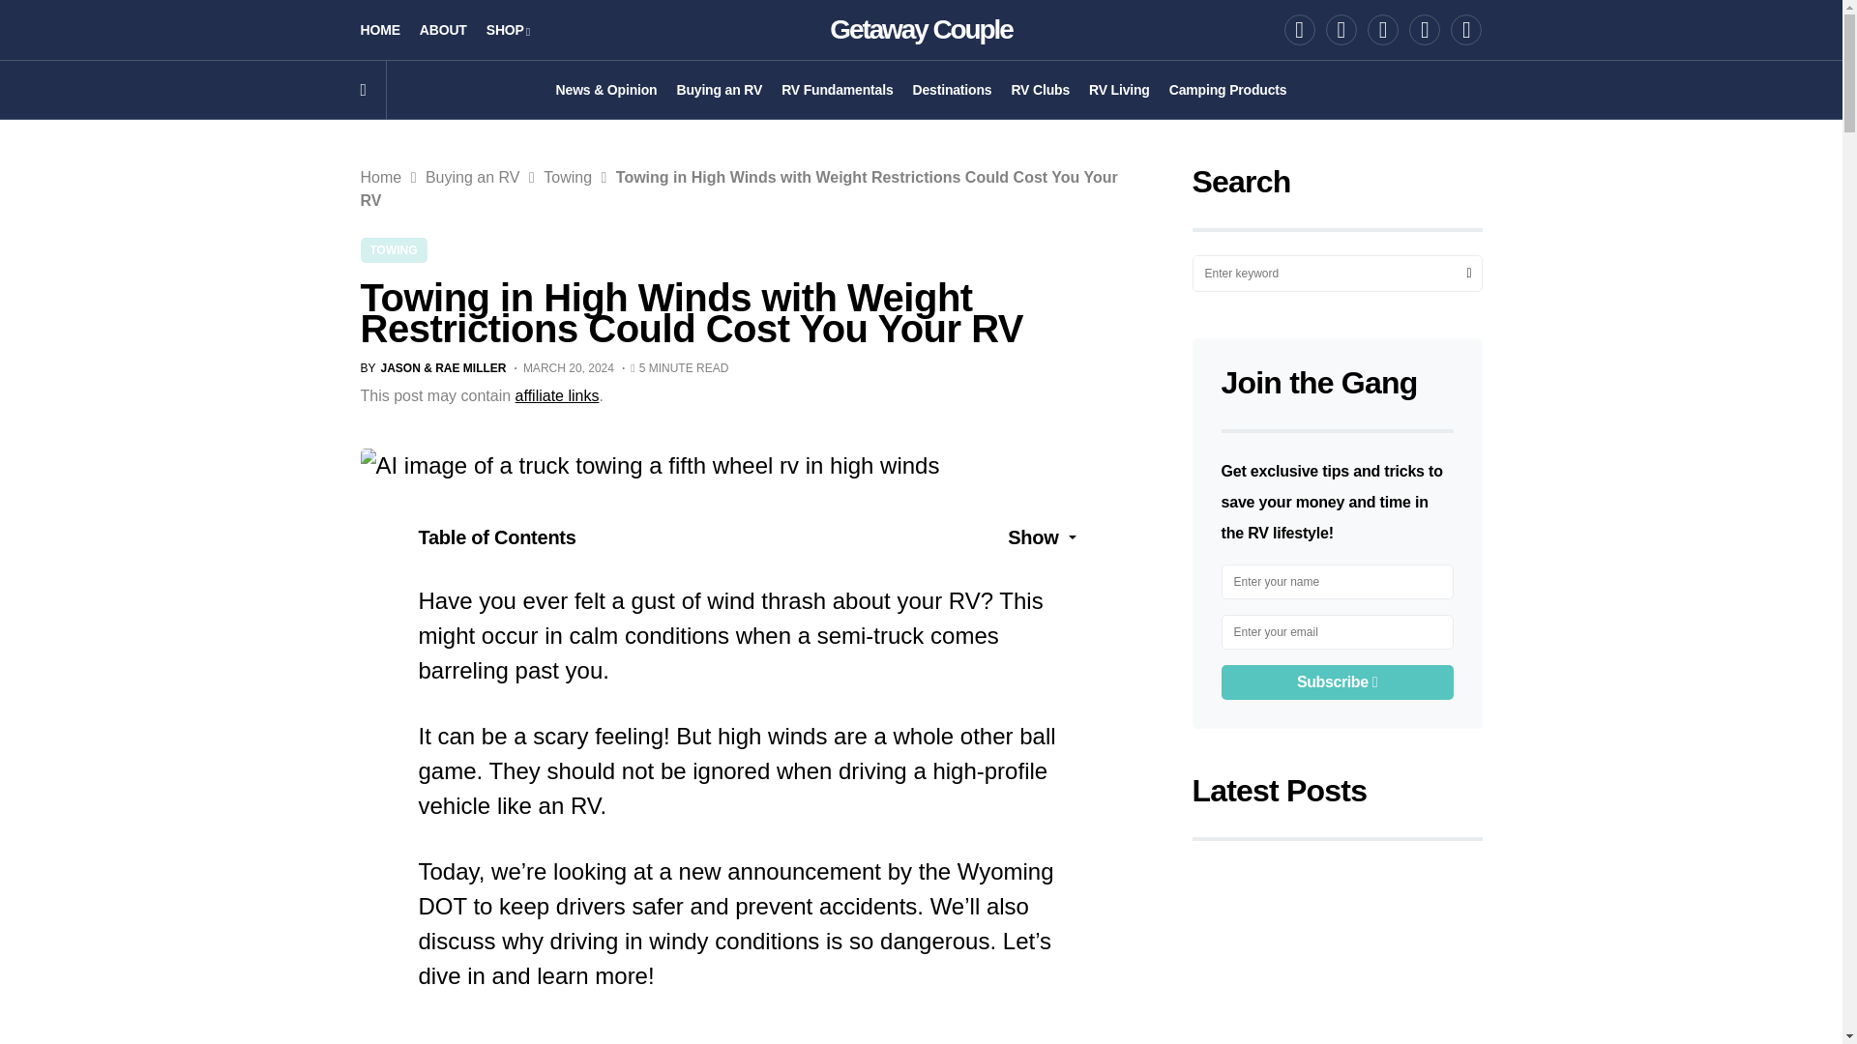 Image resolution: width=1857 pixels, height=1044 pixels. I want to click on Getaway Couple, so click(921, 29).